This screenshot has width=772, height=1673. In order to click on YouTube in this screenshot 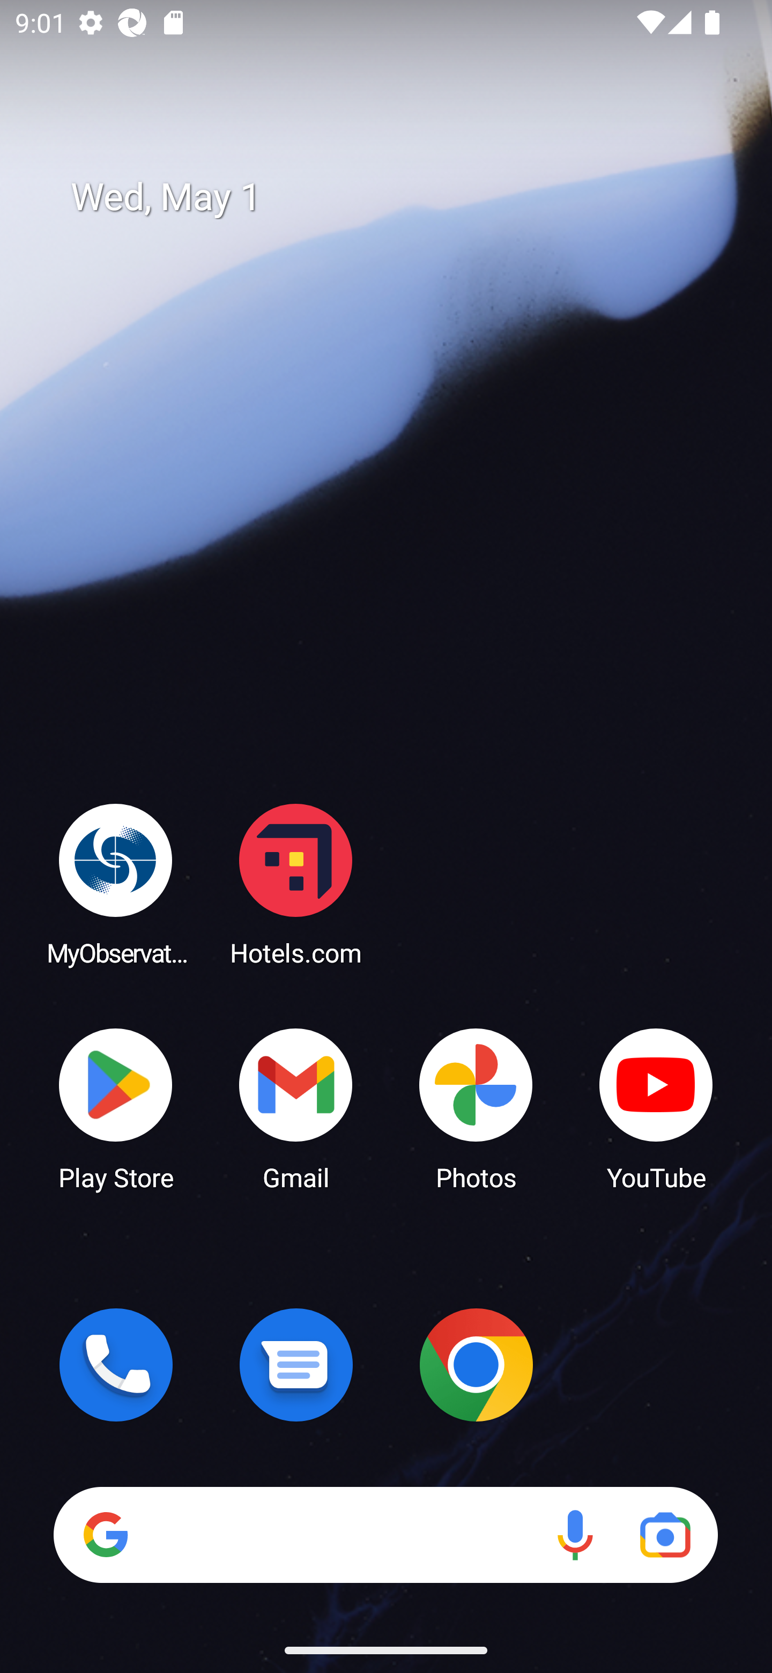, I will do `click(656, 1108)`.